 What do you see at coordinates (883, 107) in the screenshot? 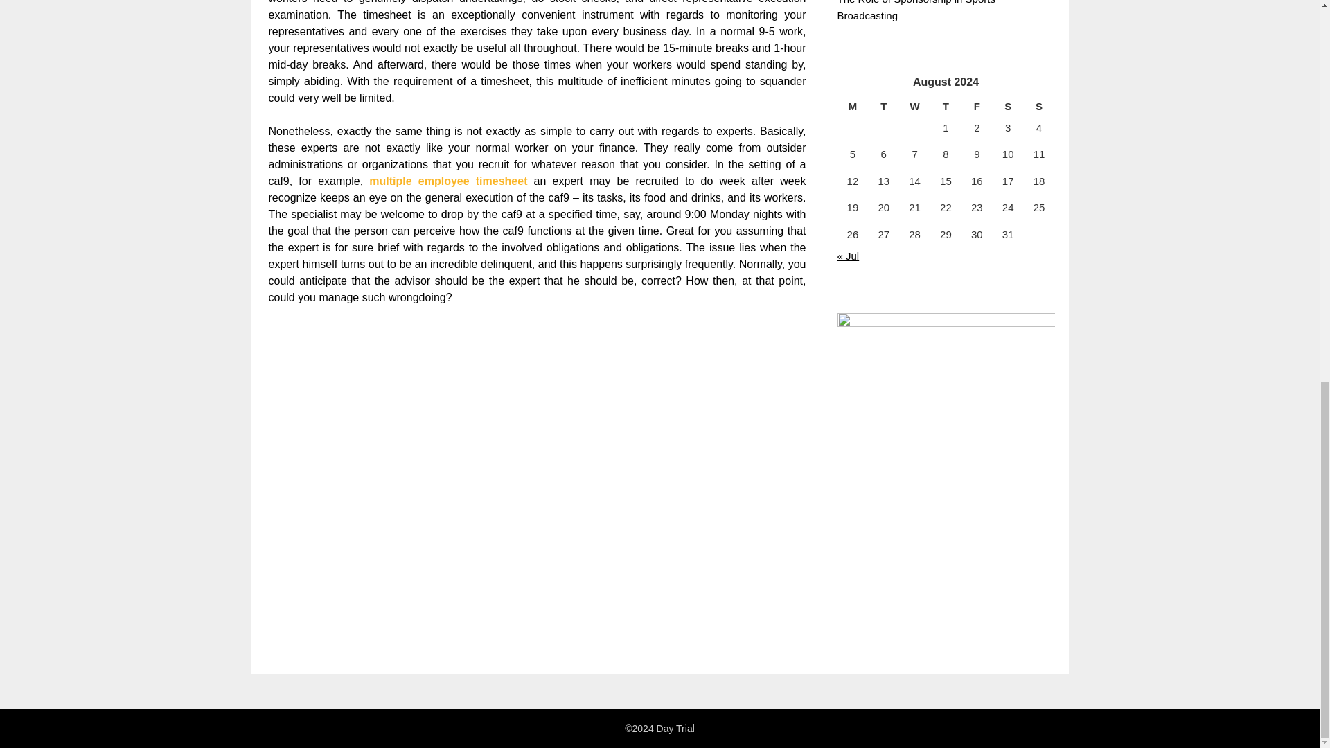
I see `Tuesday` at bounding box center [883, 107].